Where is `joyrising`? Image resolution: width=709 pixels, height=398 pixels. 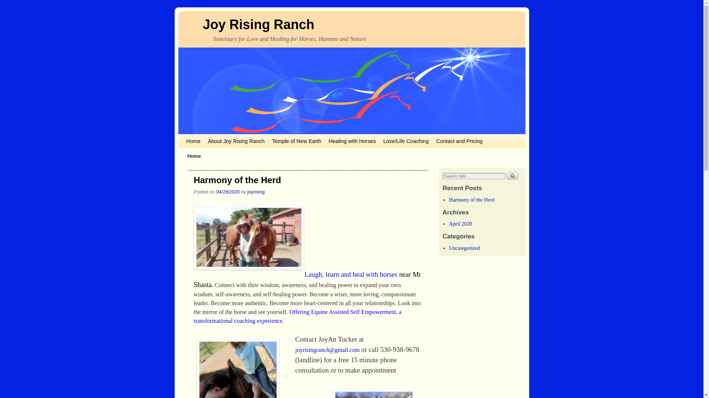 joyrising is located at coordinates (256, 192).